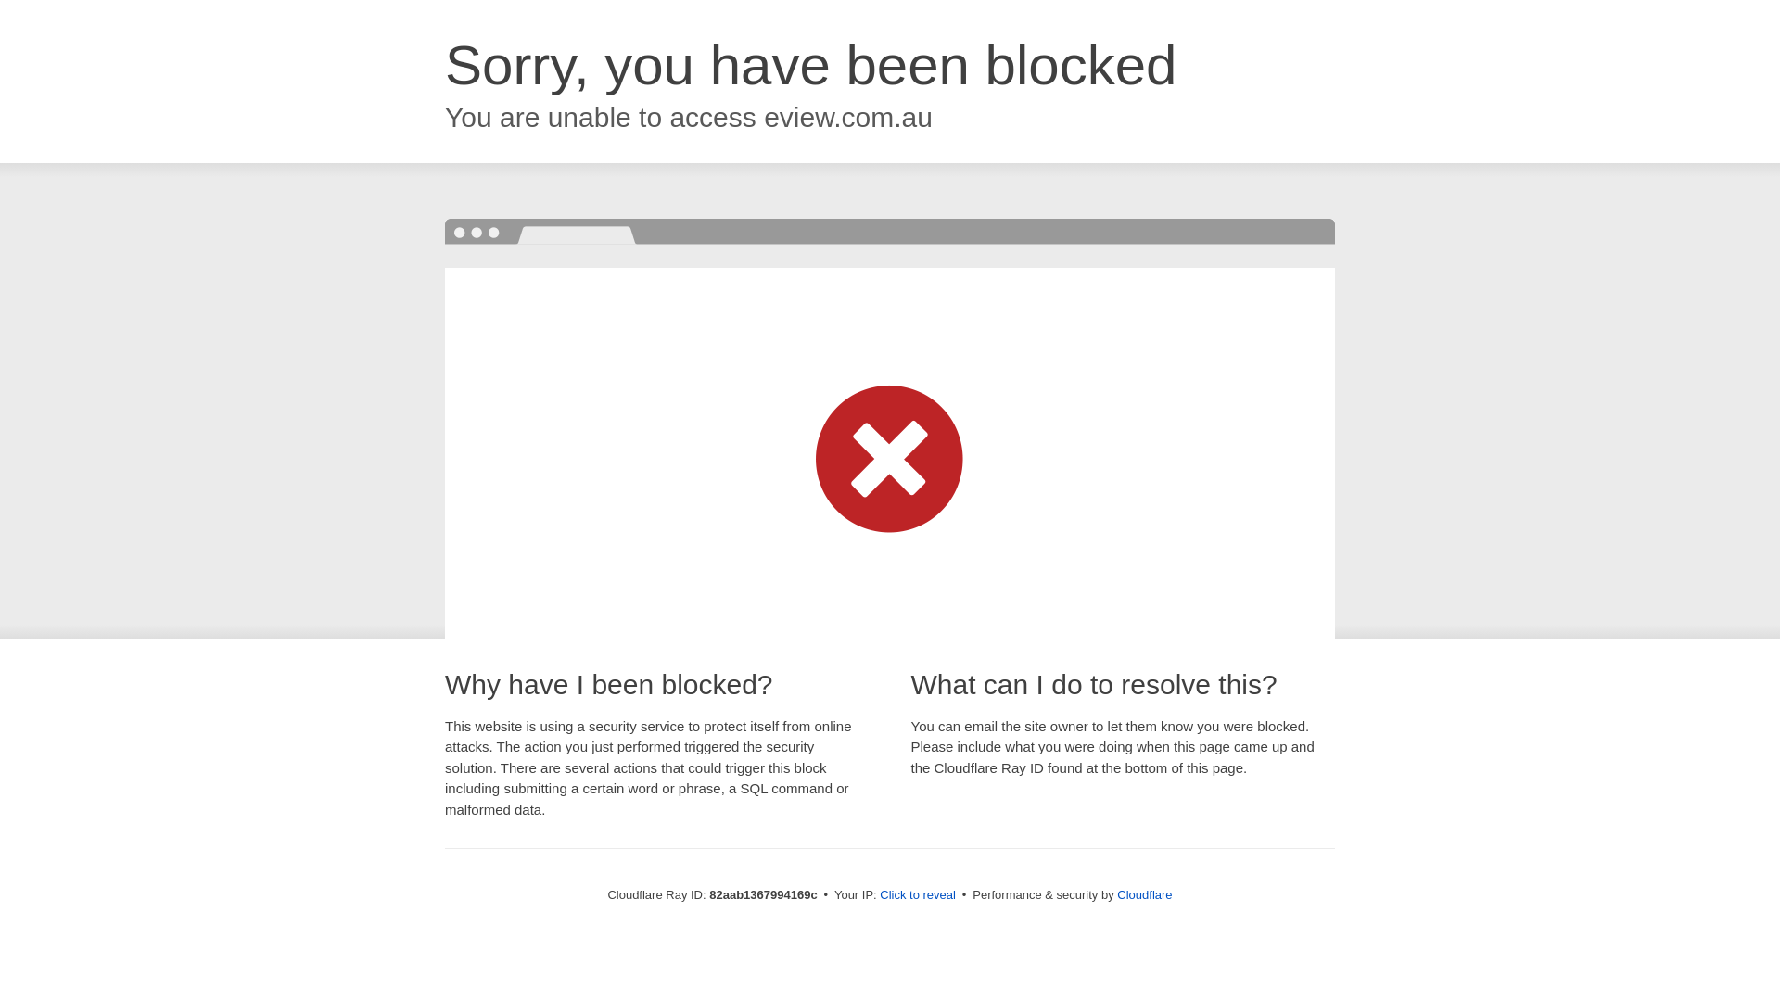  I want to click on Click to reveal, so click(918, 895).